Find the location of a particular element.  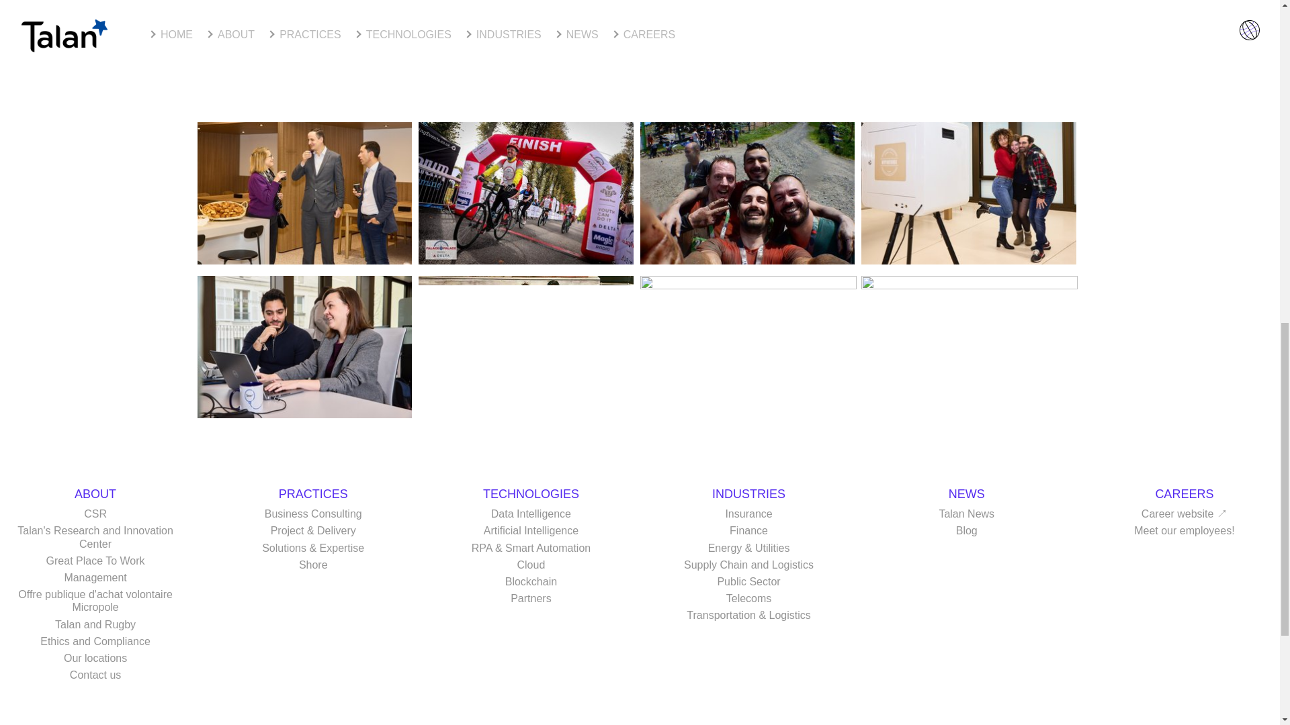

Ethics and Compliance is located at coordinates (95, 642).